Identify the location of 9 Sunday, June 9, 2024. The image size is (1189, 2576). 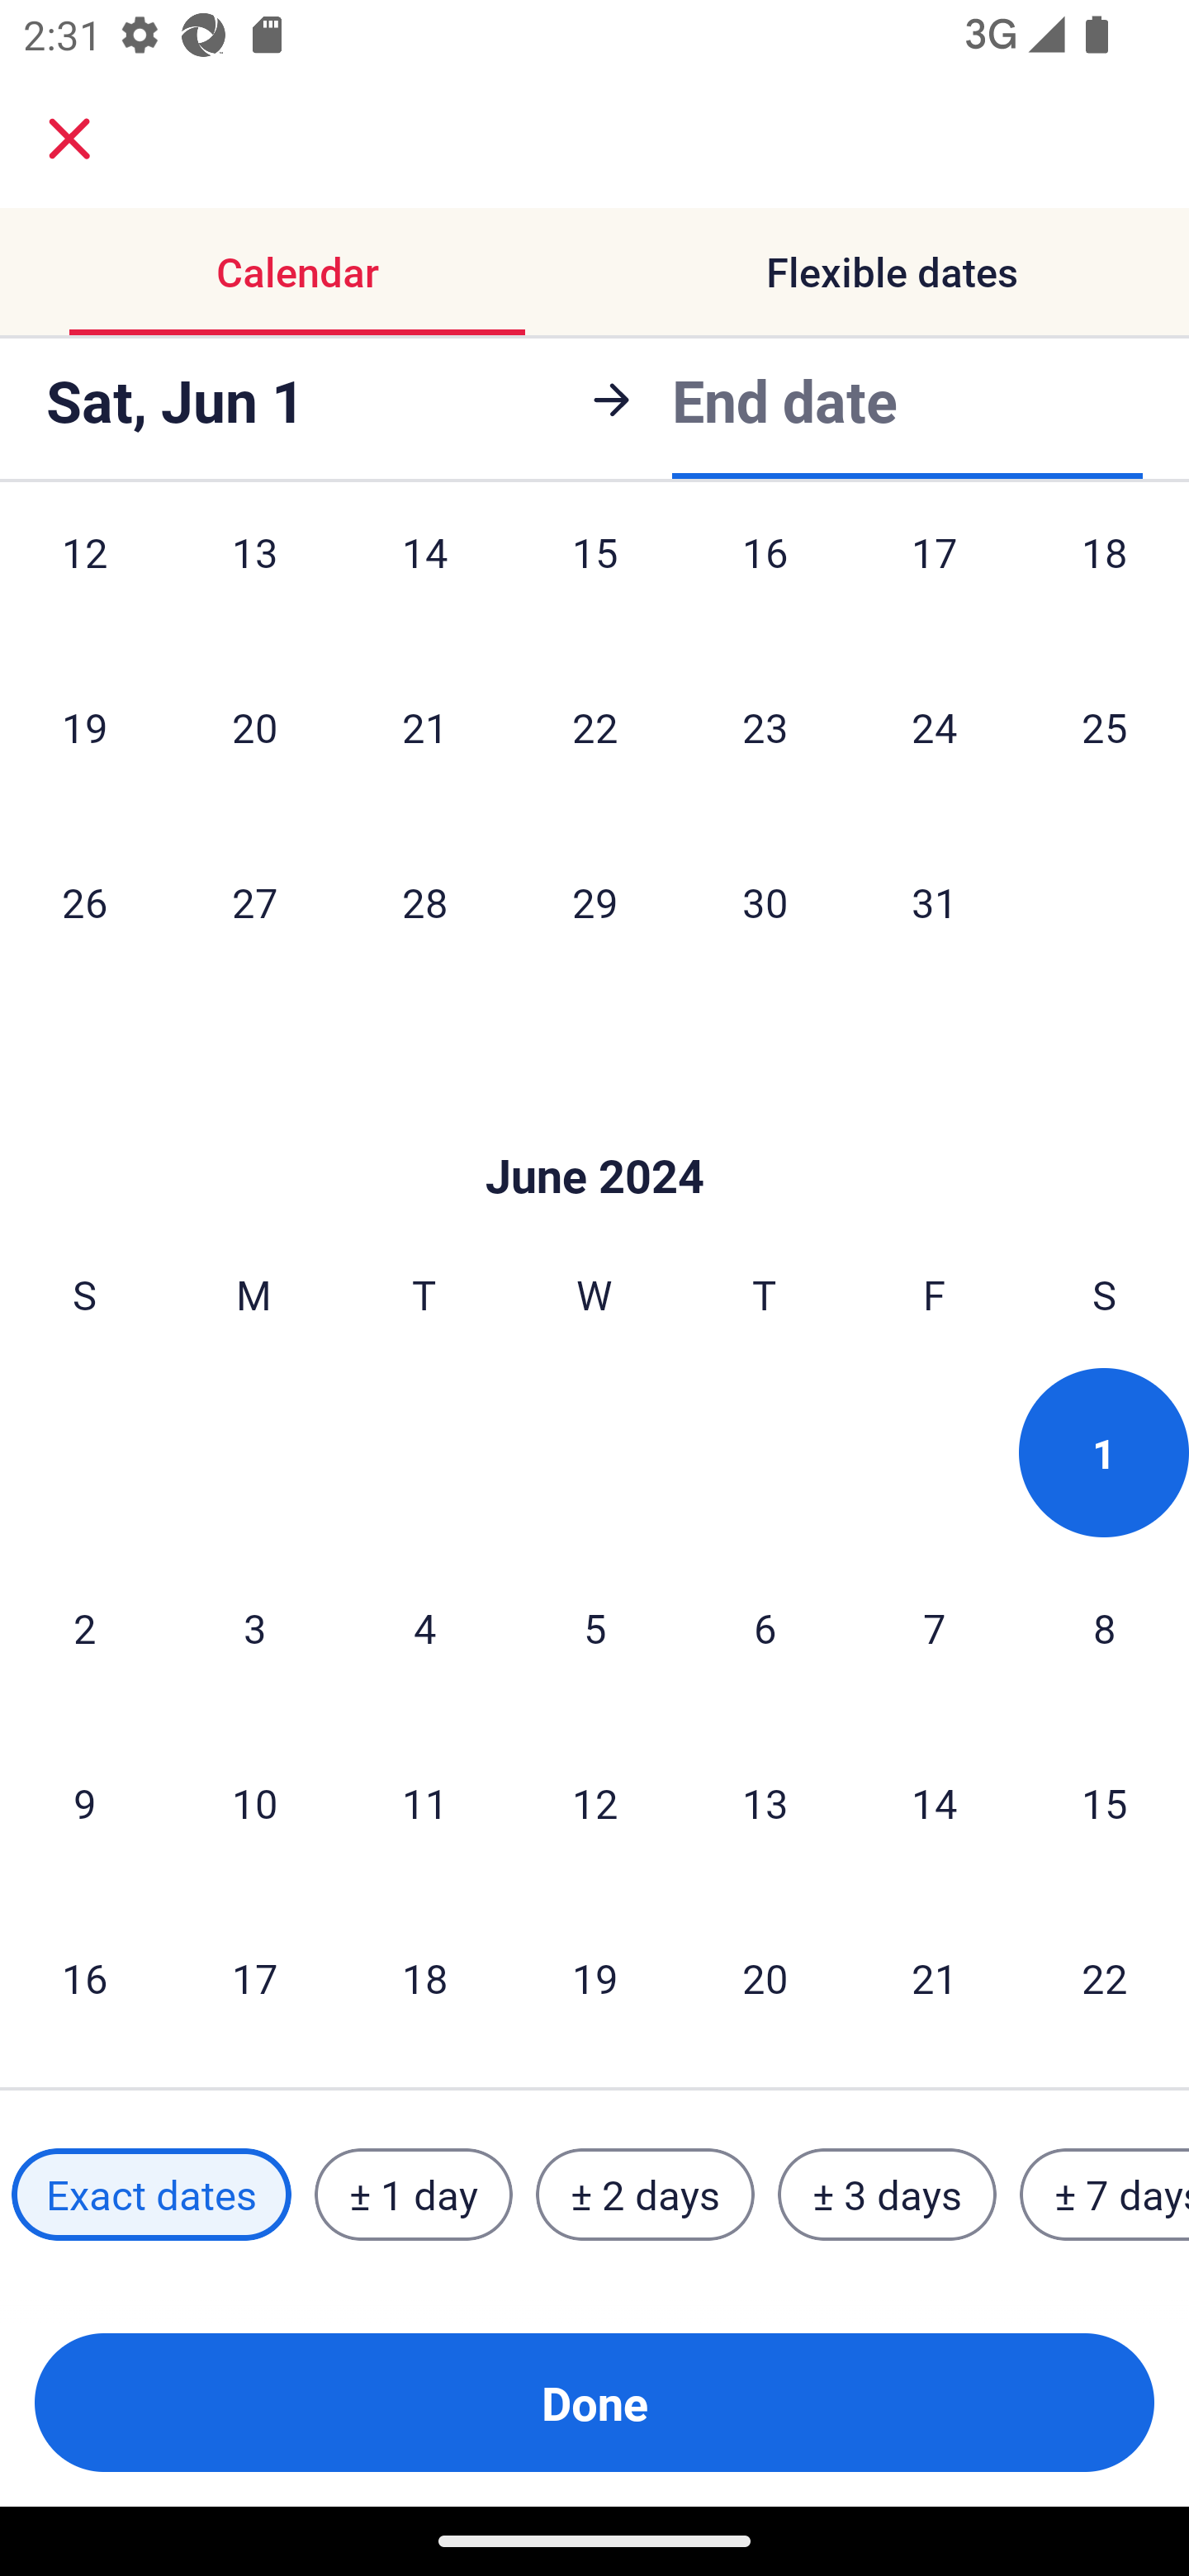
(84, 1803).